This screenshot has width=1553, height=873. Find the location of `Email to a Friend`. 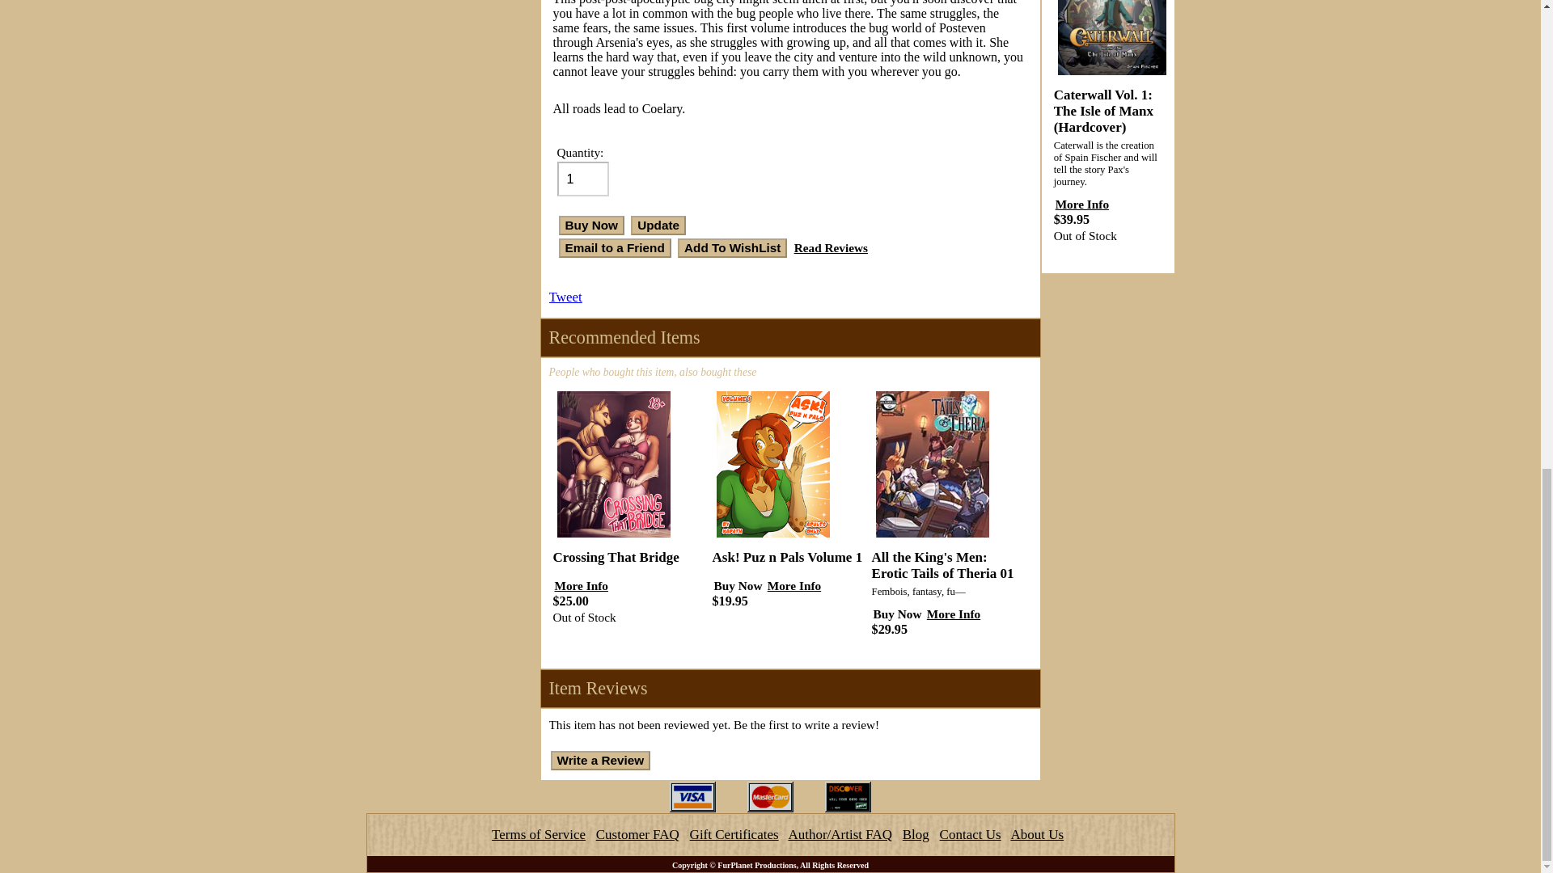

Email to a Friend is located at coordinates (614, 247).